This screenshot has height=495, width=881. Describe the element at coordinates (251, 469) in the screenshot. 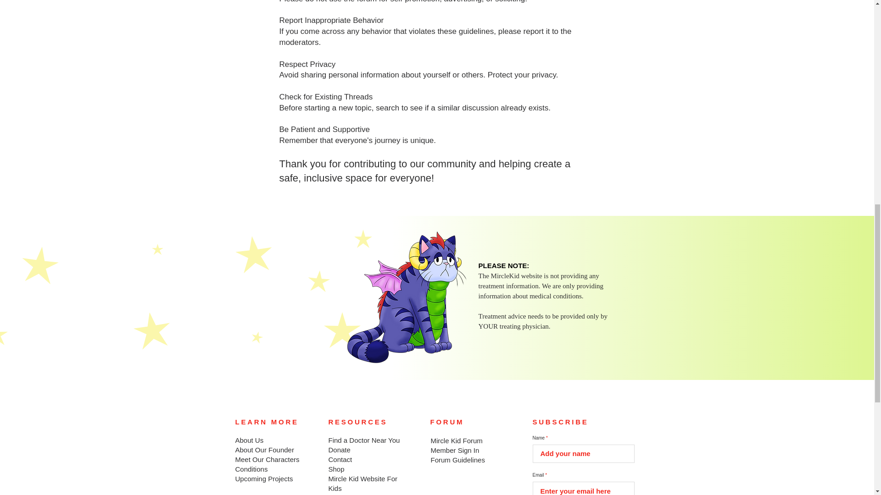

I see `Conditions` at that location.